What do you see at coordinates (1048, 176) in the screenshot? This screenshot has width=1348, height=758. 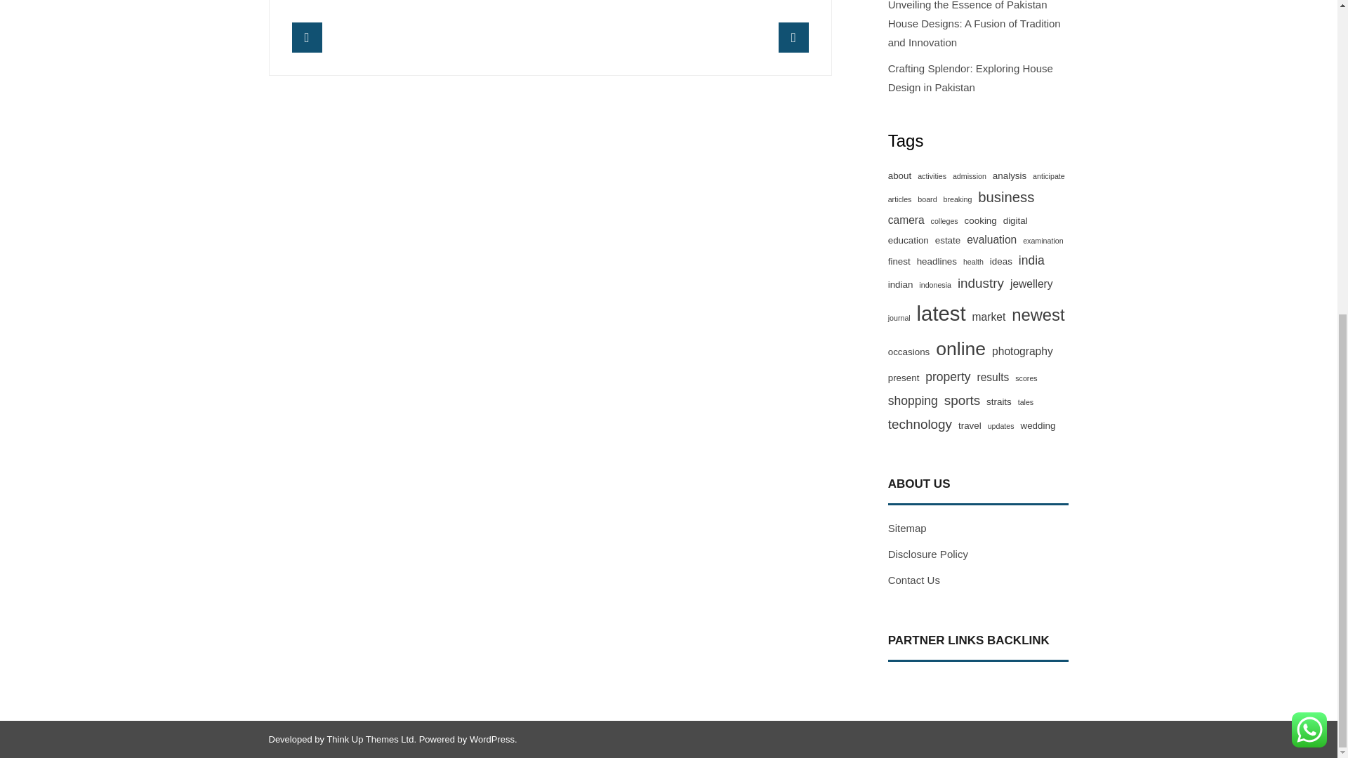 I see `anticipate` at bounding box center [1048, 176].